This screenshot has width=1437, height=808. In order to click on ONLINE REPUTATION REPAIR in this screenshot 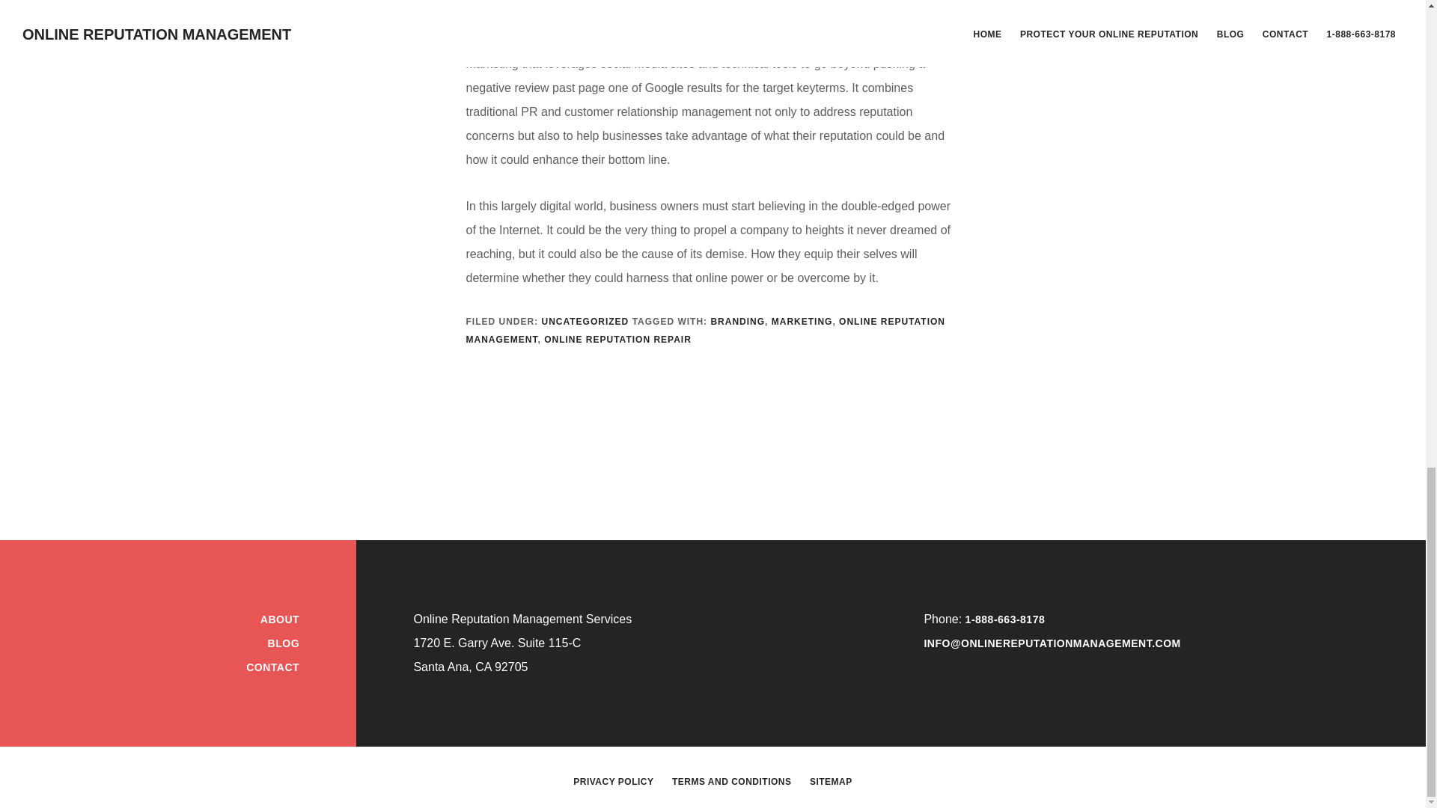, I will do `click(617, 340)`.